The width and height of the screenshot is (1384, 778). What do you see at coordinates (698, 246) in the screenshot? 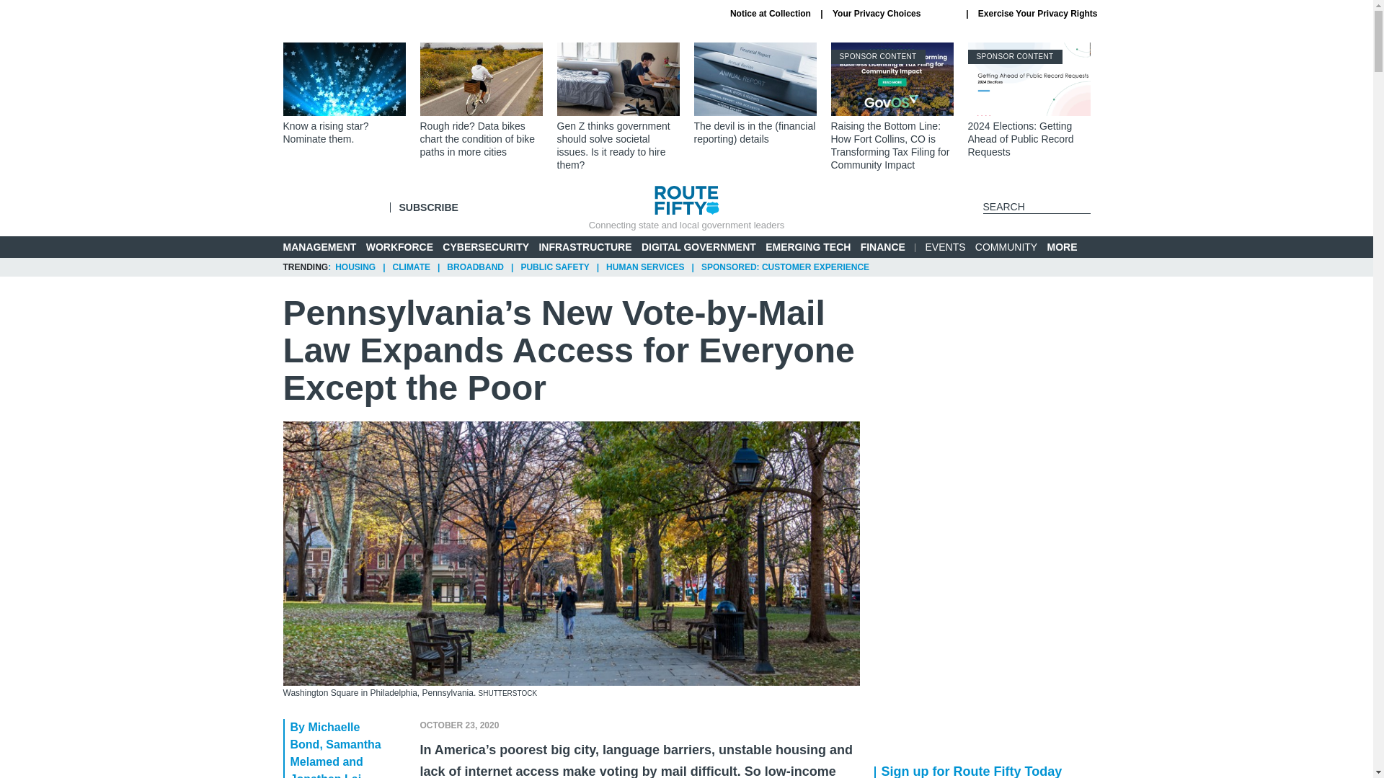
I see `DIGITAL GOVERNMENT` at bounding box center [698, 246].